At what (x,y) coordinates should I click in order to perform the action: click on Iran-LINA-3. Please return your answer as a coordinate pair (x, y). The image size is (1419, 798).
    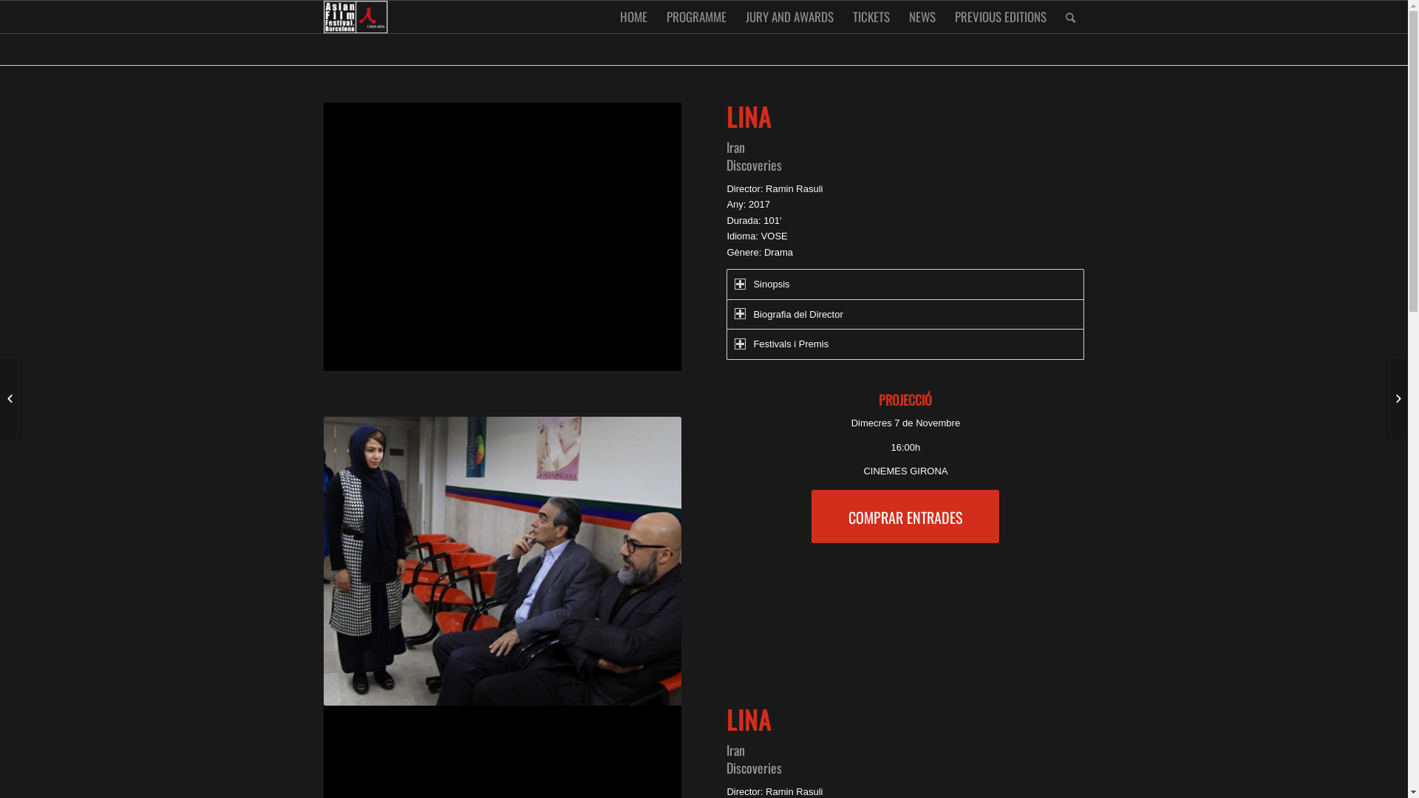
    Looking at the image, I should click on (503, 562).